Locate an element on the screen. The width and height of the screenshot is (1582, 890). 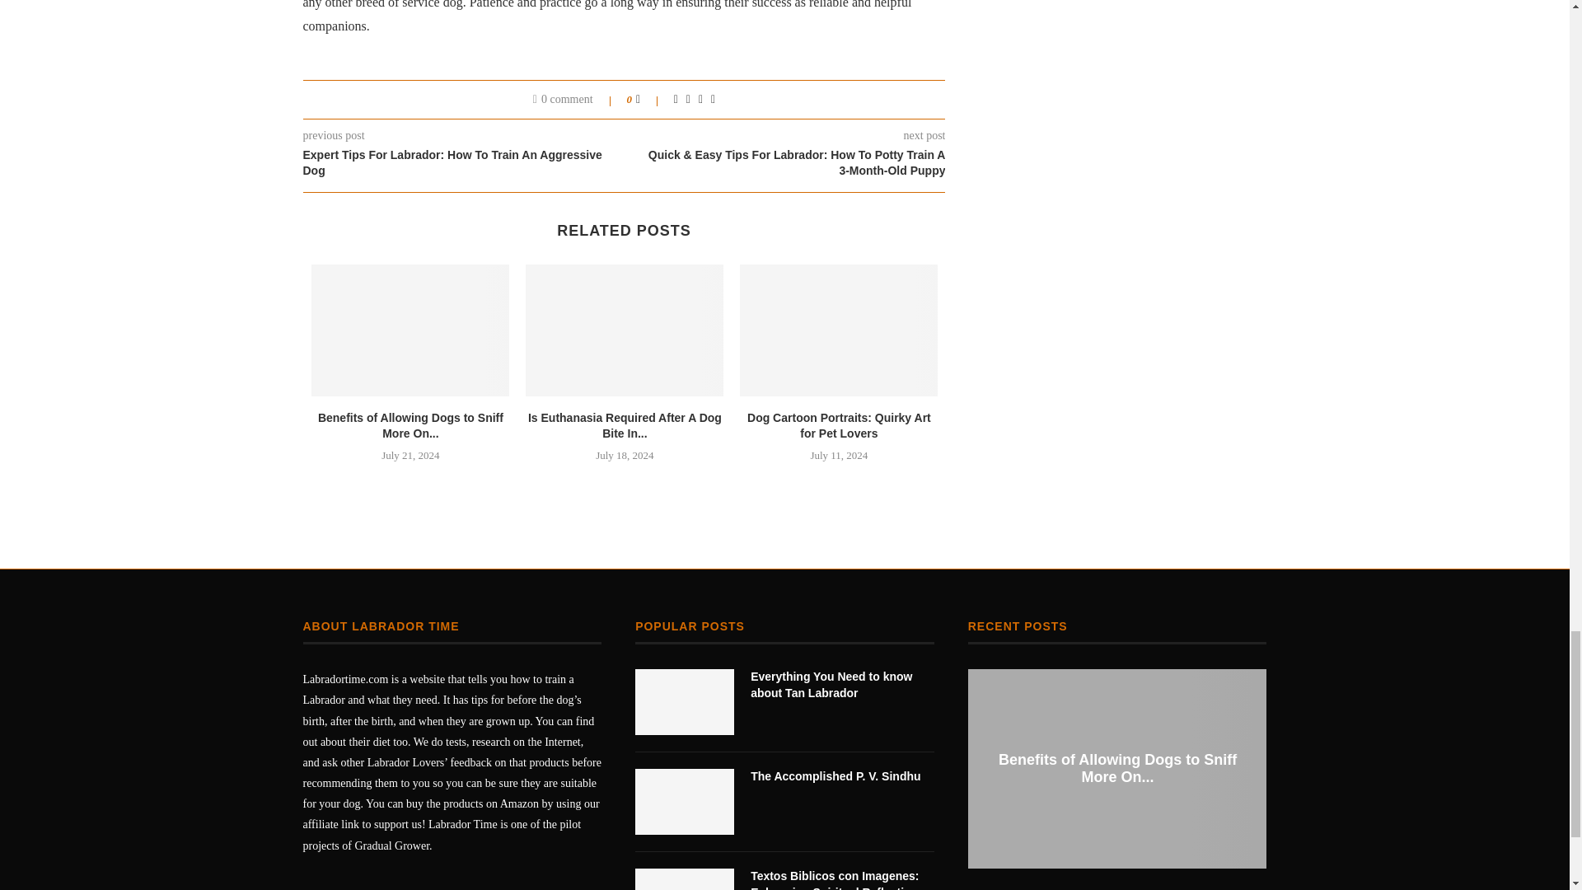
Benefits of Allowing Dogs to Sniff More On... is located at coordinates (410, 425).